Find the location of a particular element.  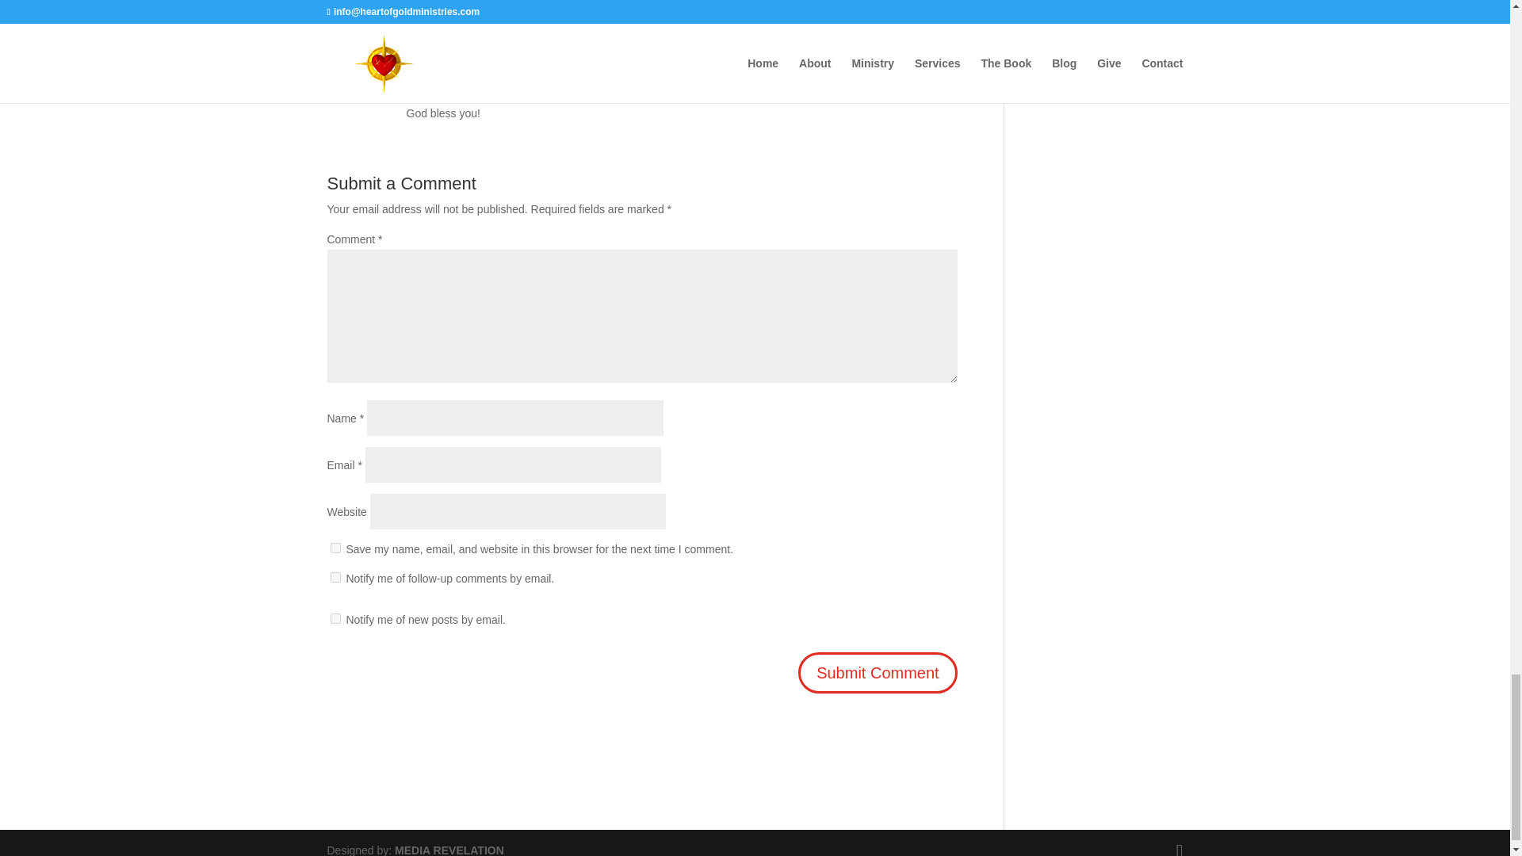

subscribe is located at coordinates (335, 577).